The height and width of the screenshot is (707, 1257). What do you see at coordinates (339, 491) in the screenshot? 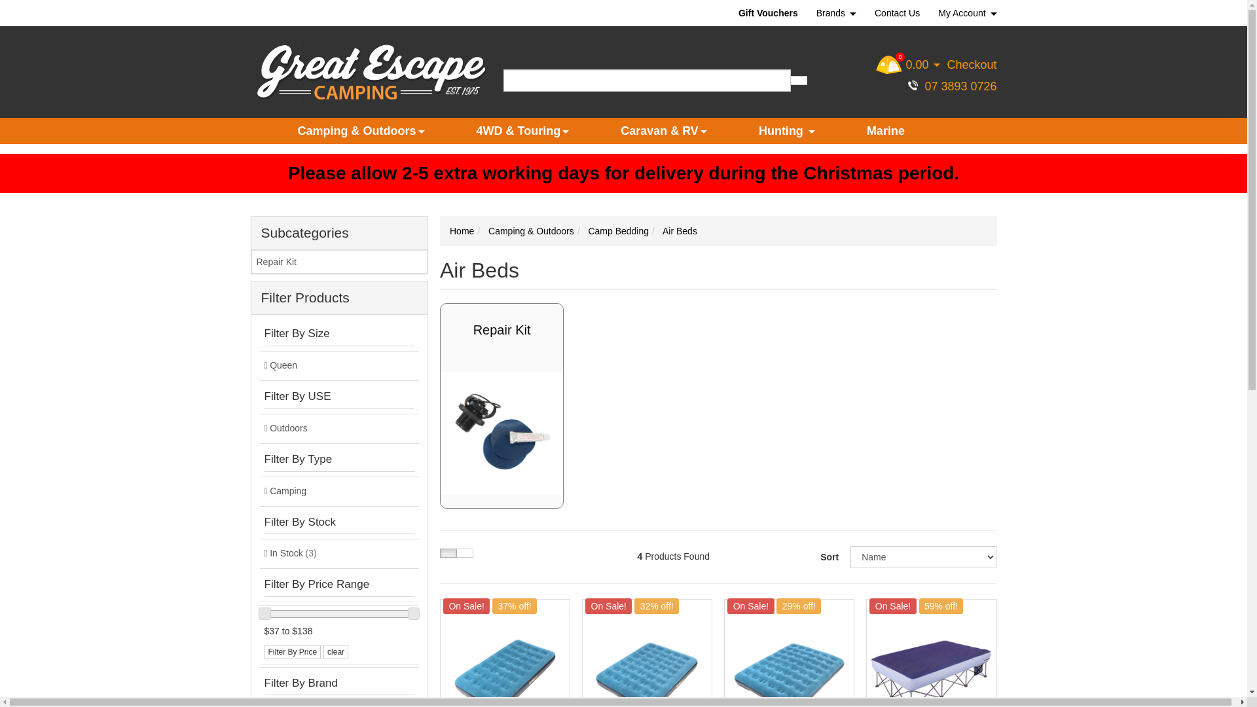
I see `Camping` at bounding box center [339, 491].